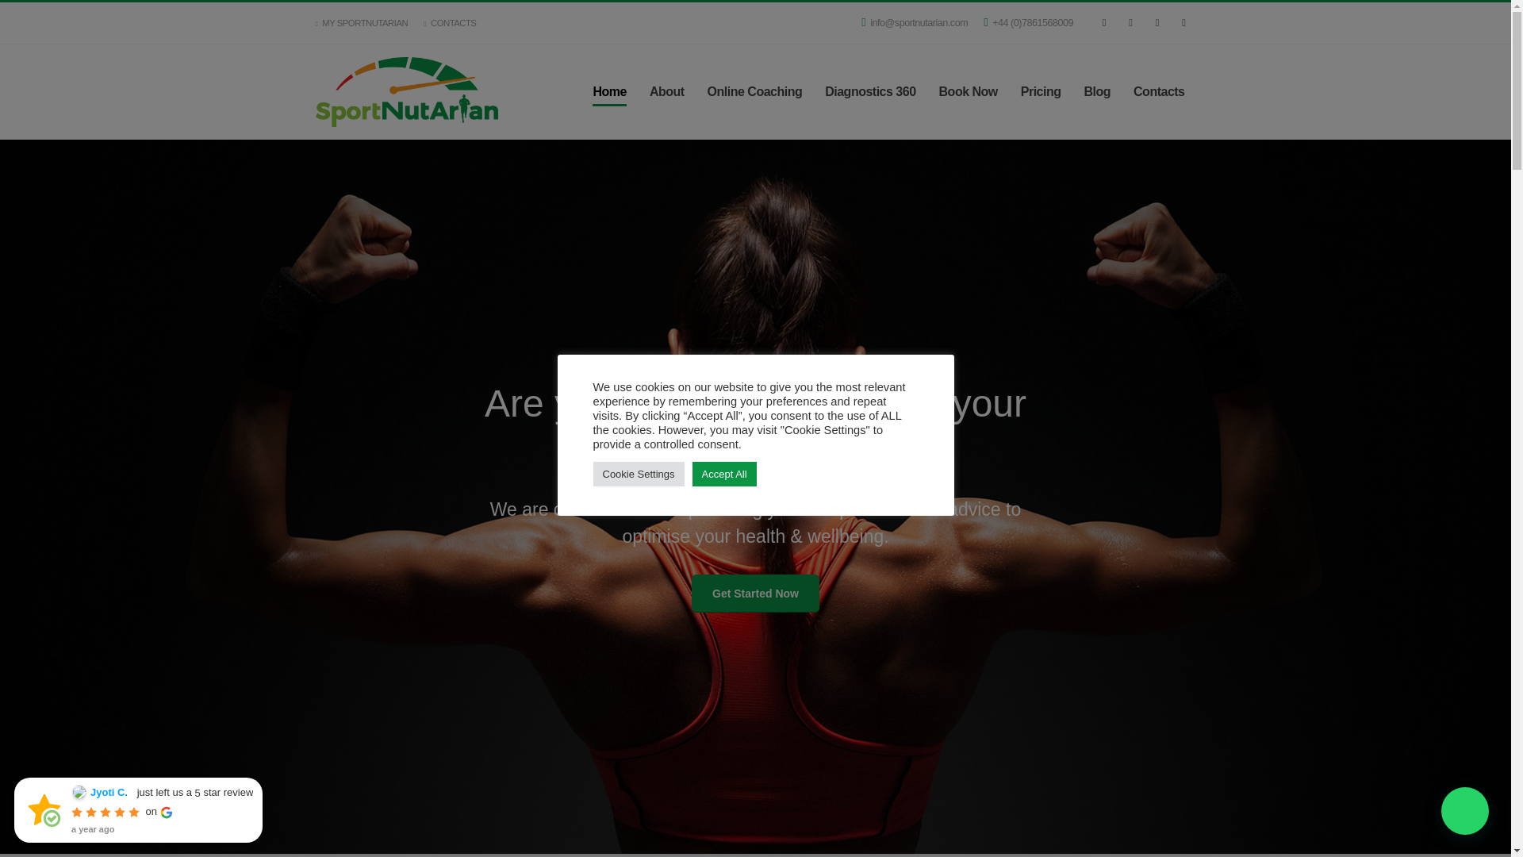 Image resolution: width=1523 pixels, height=857 pixels. Describe the element at coordinates (869, 92) in the screenshot. I see `Diagnostics 360` at that location.